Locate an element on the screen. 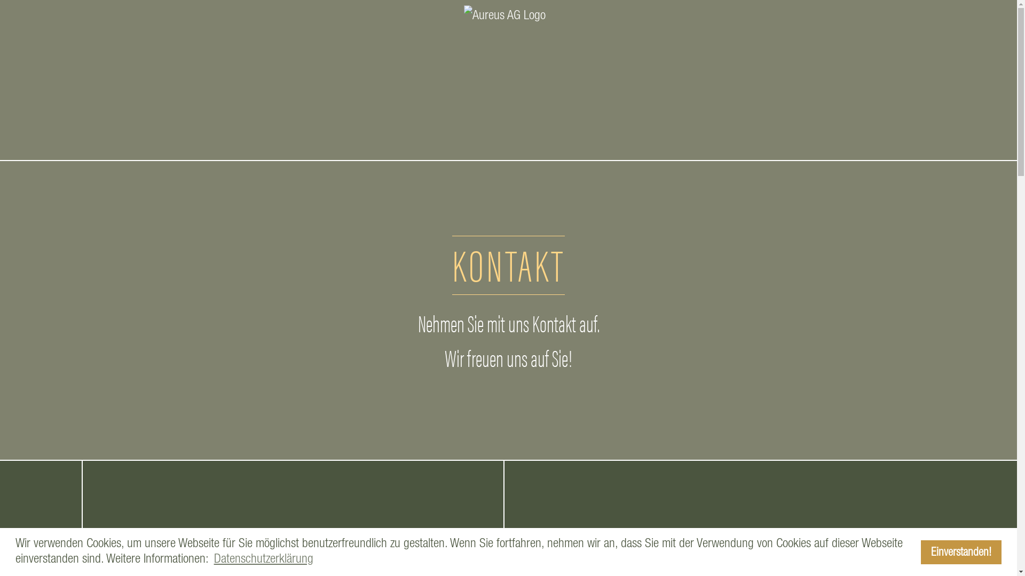 The height and width of the screenshot is (576, 1025). Home is located at coordinates (504, 80).